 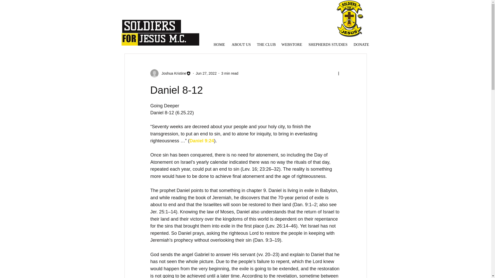 What do you see at coordinates (172, 73) in the screenshot?
I see `Joshua Kristine` at bounding box center [172, 73].